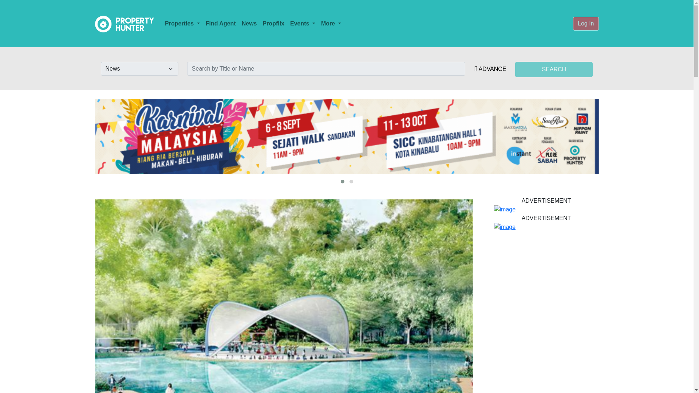 This screenshot has width=699, height=393. Describe the element at coordinates (249, 24) in the screenshot. I see `News` at that location.